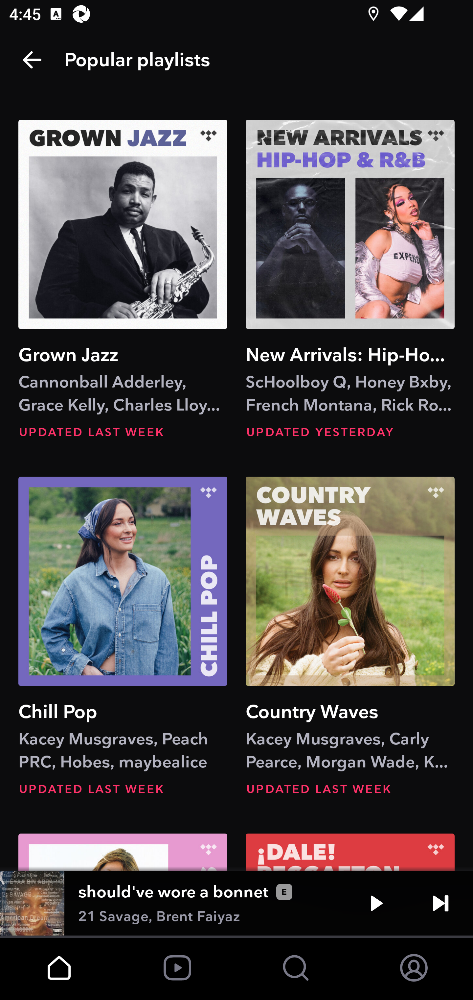  What do you see at coordinates (376, 903) in the screenshot?
I see `Play` at bounding box center [376, 903].